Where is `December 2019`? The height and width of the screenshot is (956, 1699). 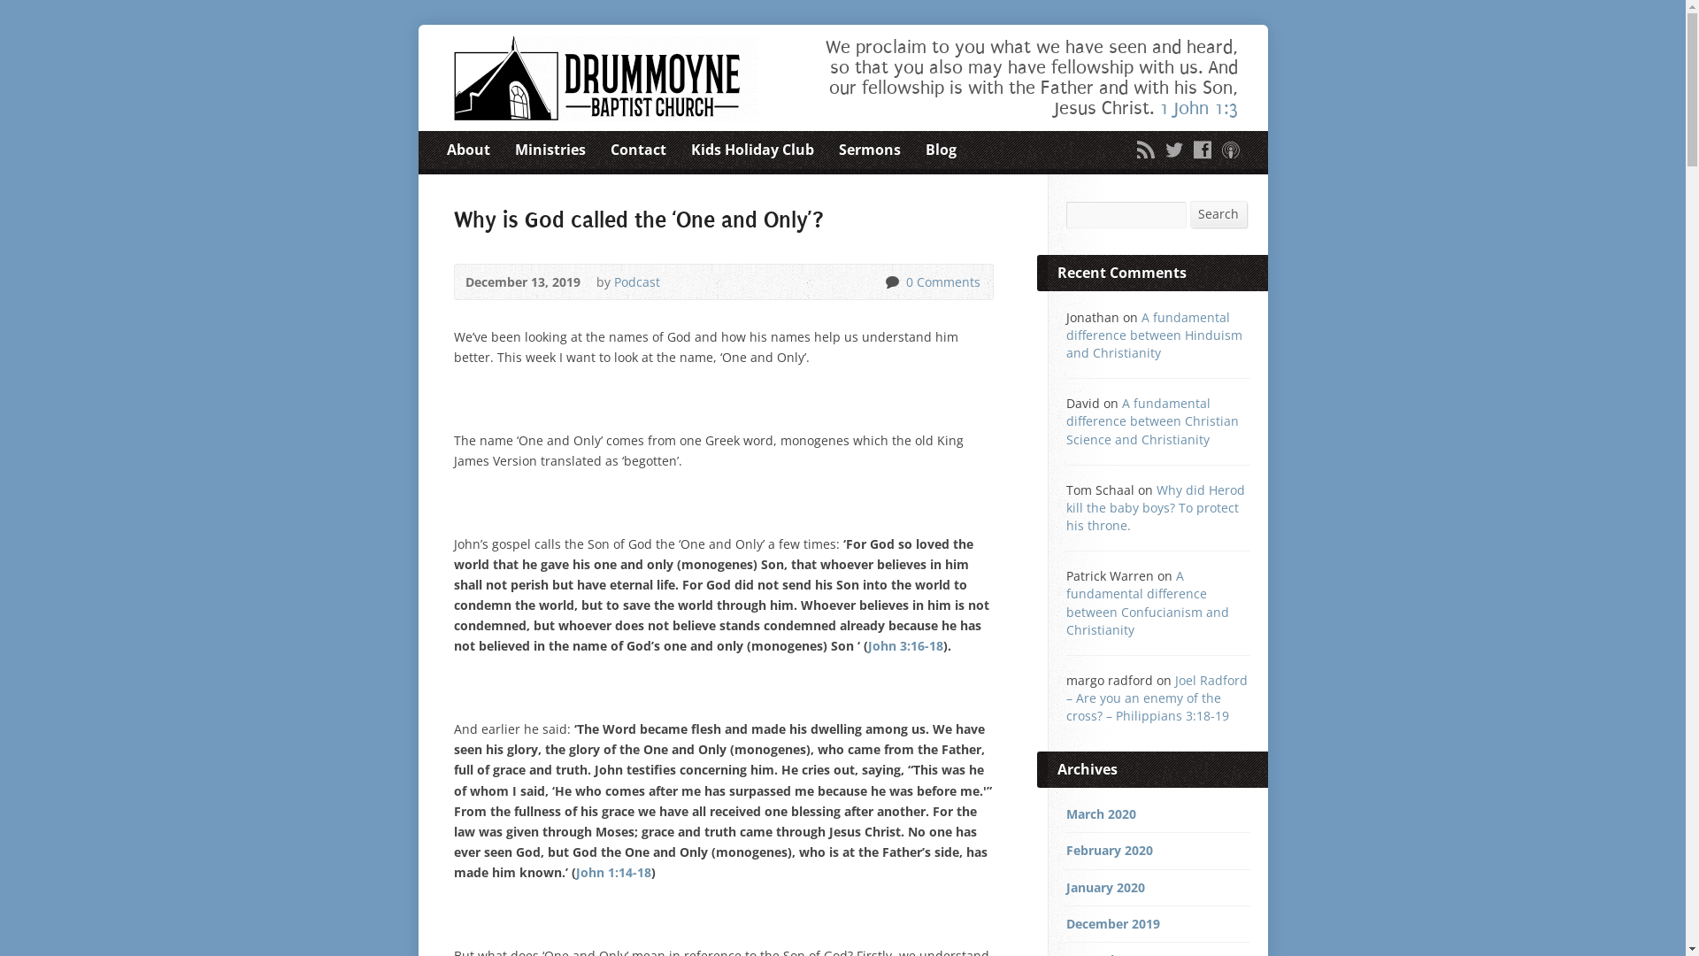
December 2019 is located at coordinates (1112, 924).